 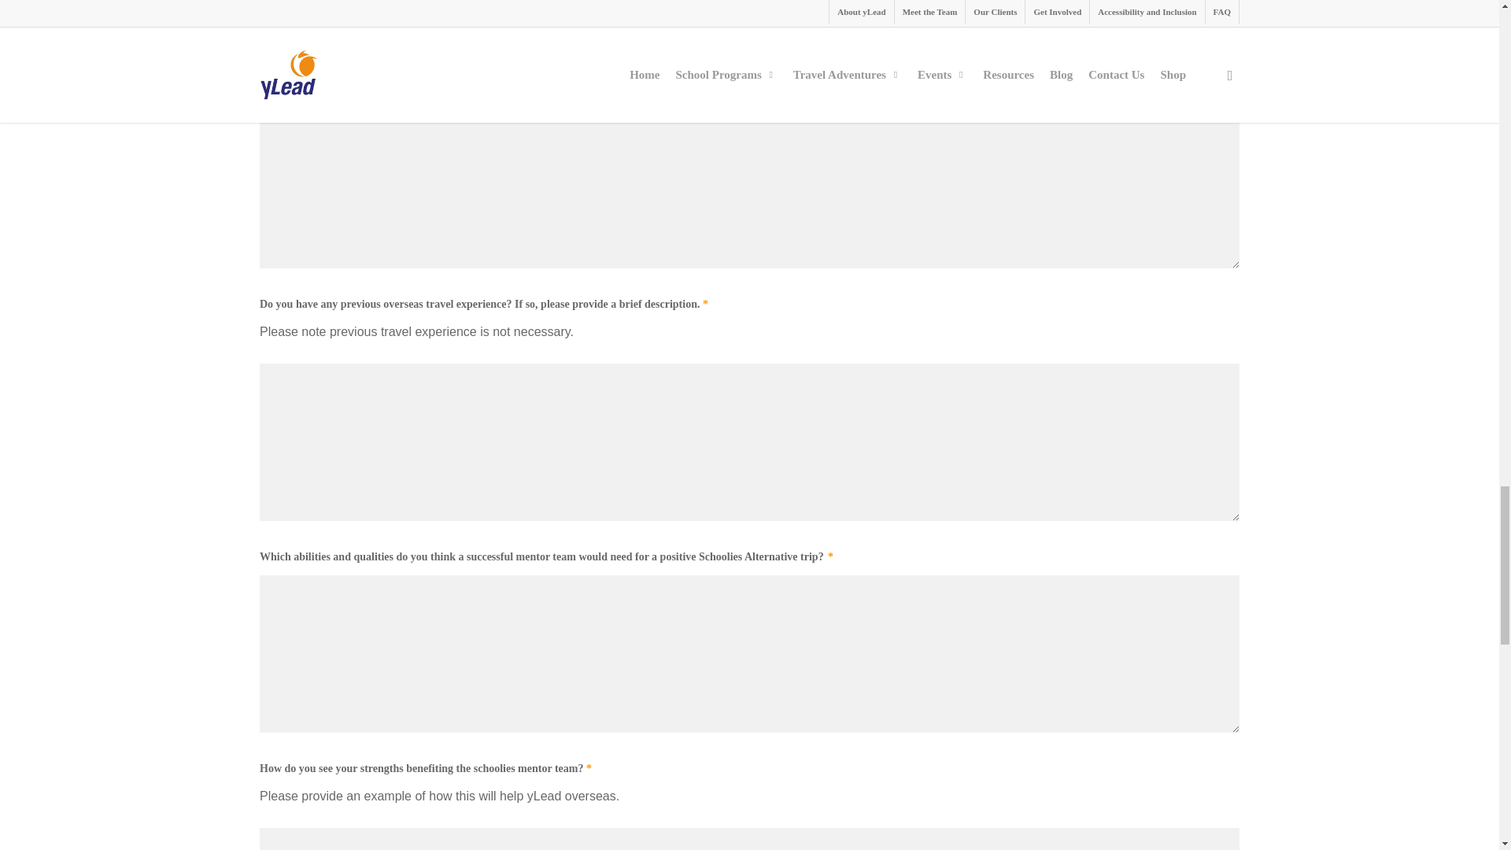 I want to click on yes, so click(x=264, y=22).